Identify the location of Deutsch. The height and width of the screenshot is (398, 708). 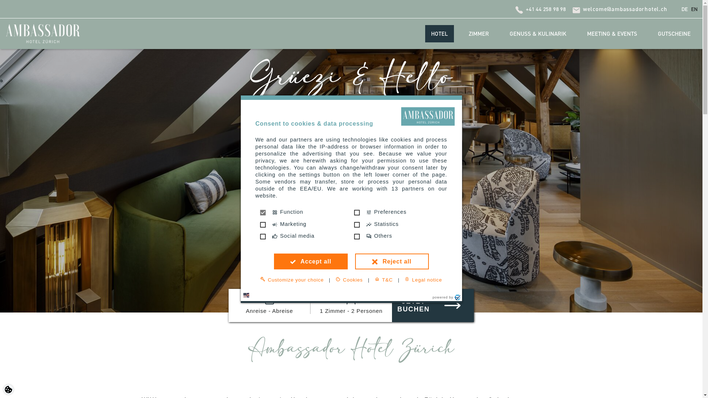
(684, 9).